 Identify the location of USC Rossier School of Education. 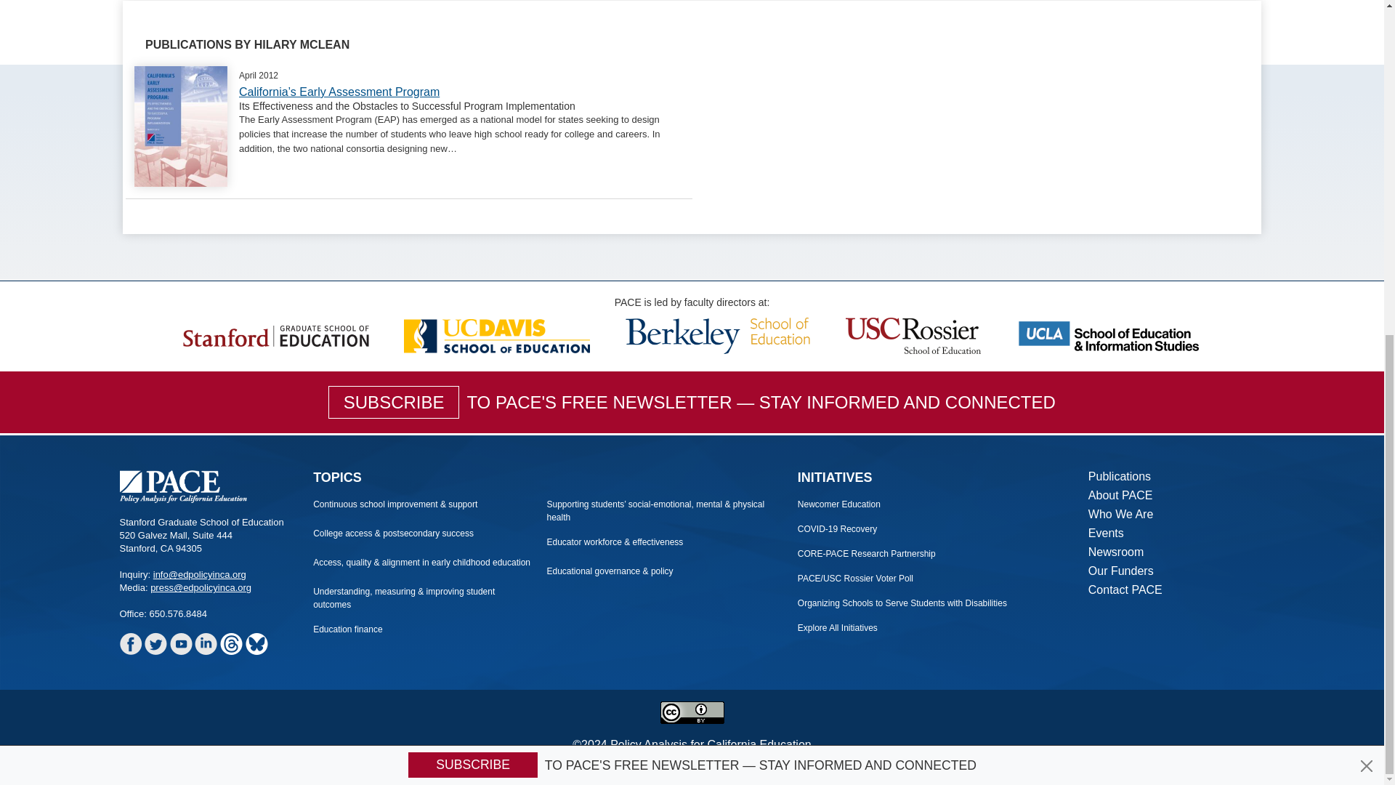
(913, 334).